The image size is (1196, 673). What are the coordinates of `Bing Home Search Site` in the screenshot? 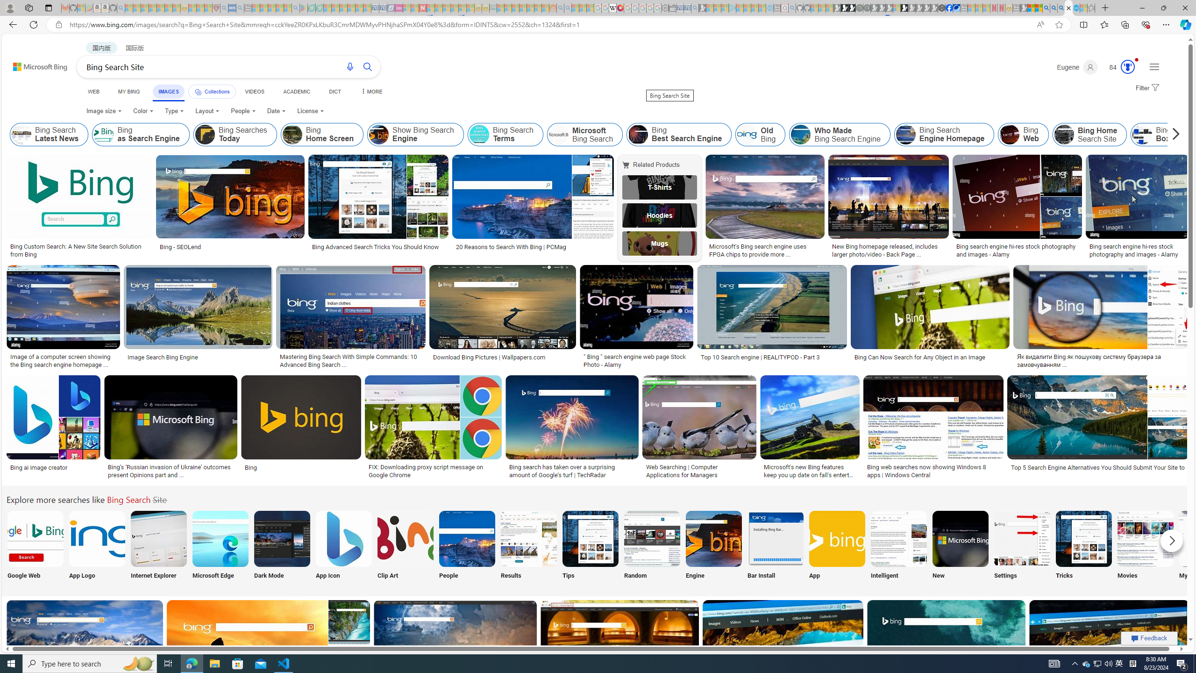 It's located at (1089, 135).